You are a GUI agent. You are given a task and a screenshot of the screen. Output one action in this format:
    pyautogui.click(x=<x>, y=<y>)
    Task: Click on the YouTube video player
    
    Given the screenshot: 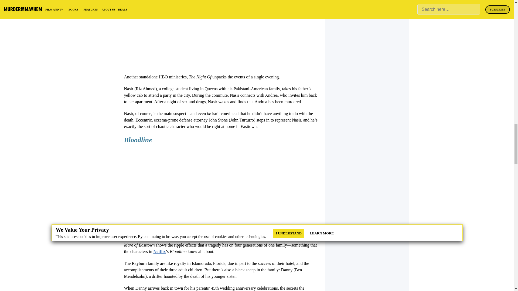 What is the action you would take?
    pyautogui.click(x=200, y=33)
    